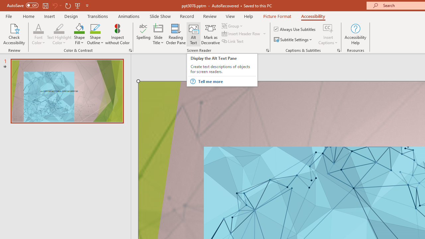 Image resolution: width=425 pixels, height=239 pixels. Describe the element at coordinates (117, 34) in the screenshot. I see `Inspect without Color` at that location.